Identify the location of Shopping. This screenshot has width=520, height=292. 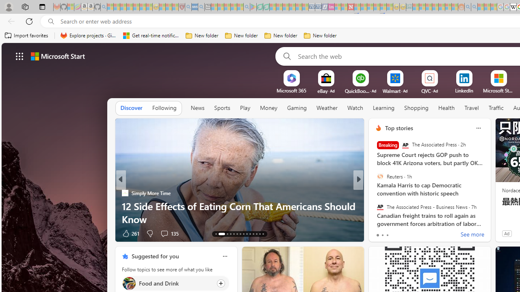
(416, 108).